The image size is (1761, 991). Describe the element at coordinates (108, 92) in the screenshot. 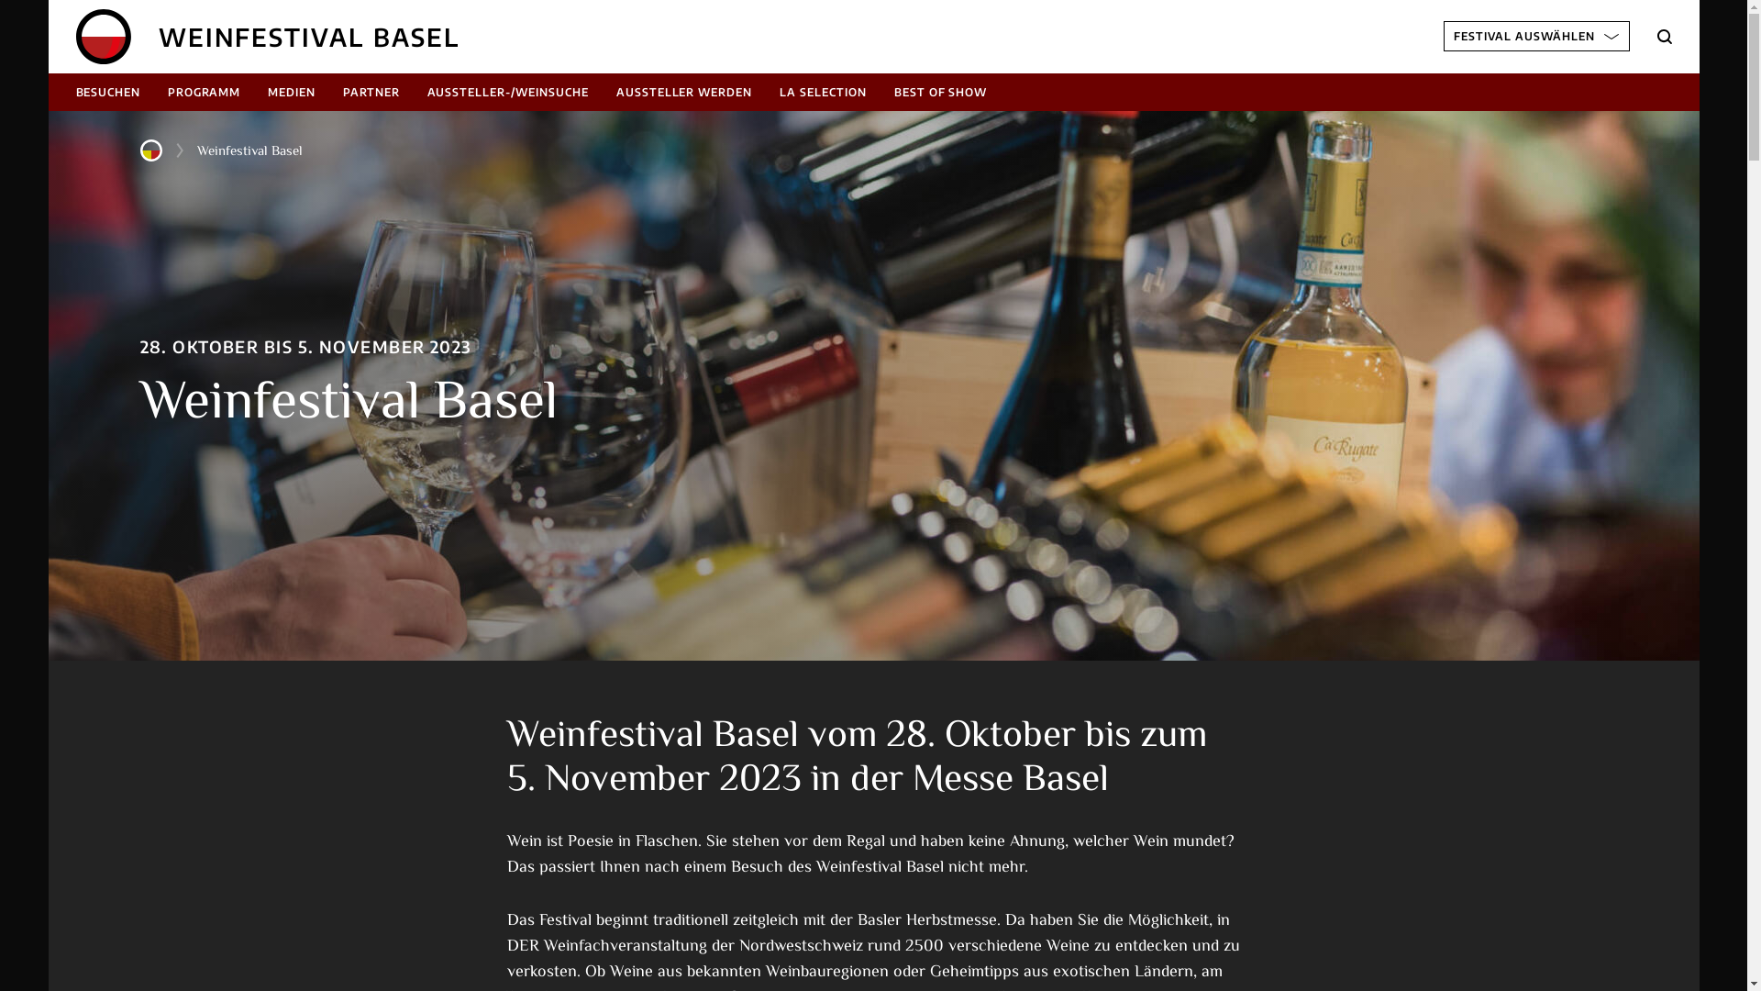

I see `BESUCHEN` at that location.